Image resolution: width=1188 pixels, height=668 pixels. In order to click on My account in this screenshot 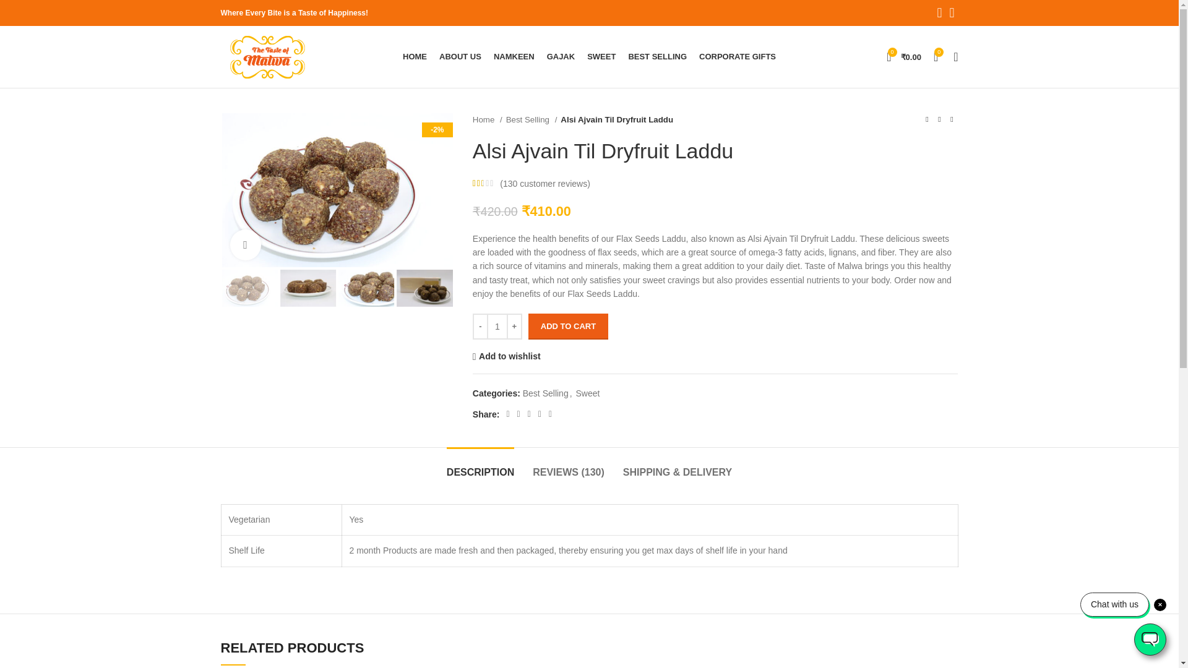, I will do `click(955, 57)`.